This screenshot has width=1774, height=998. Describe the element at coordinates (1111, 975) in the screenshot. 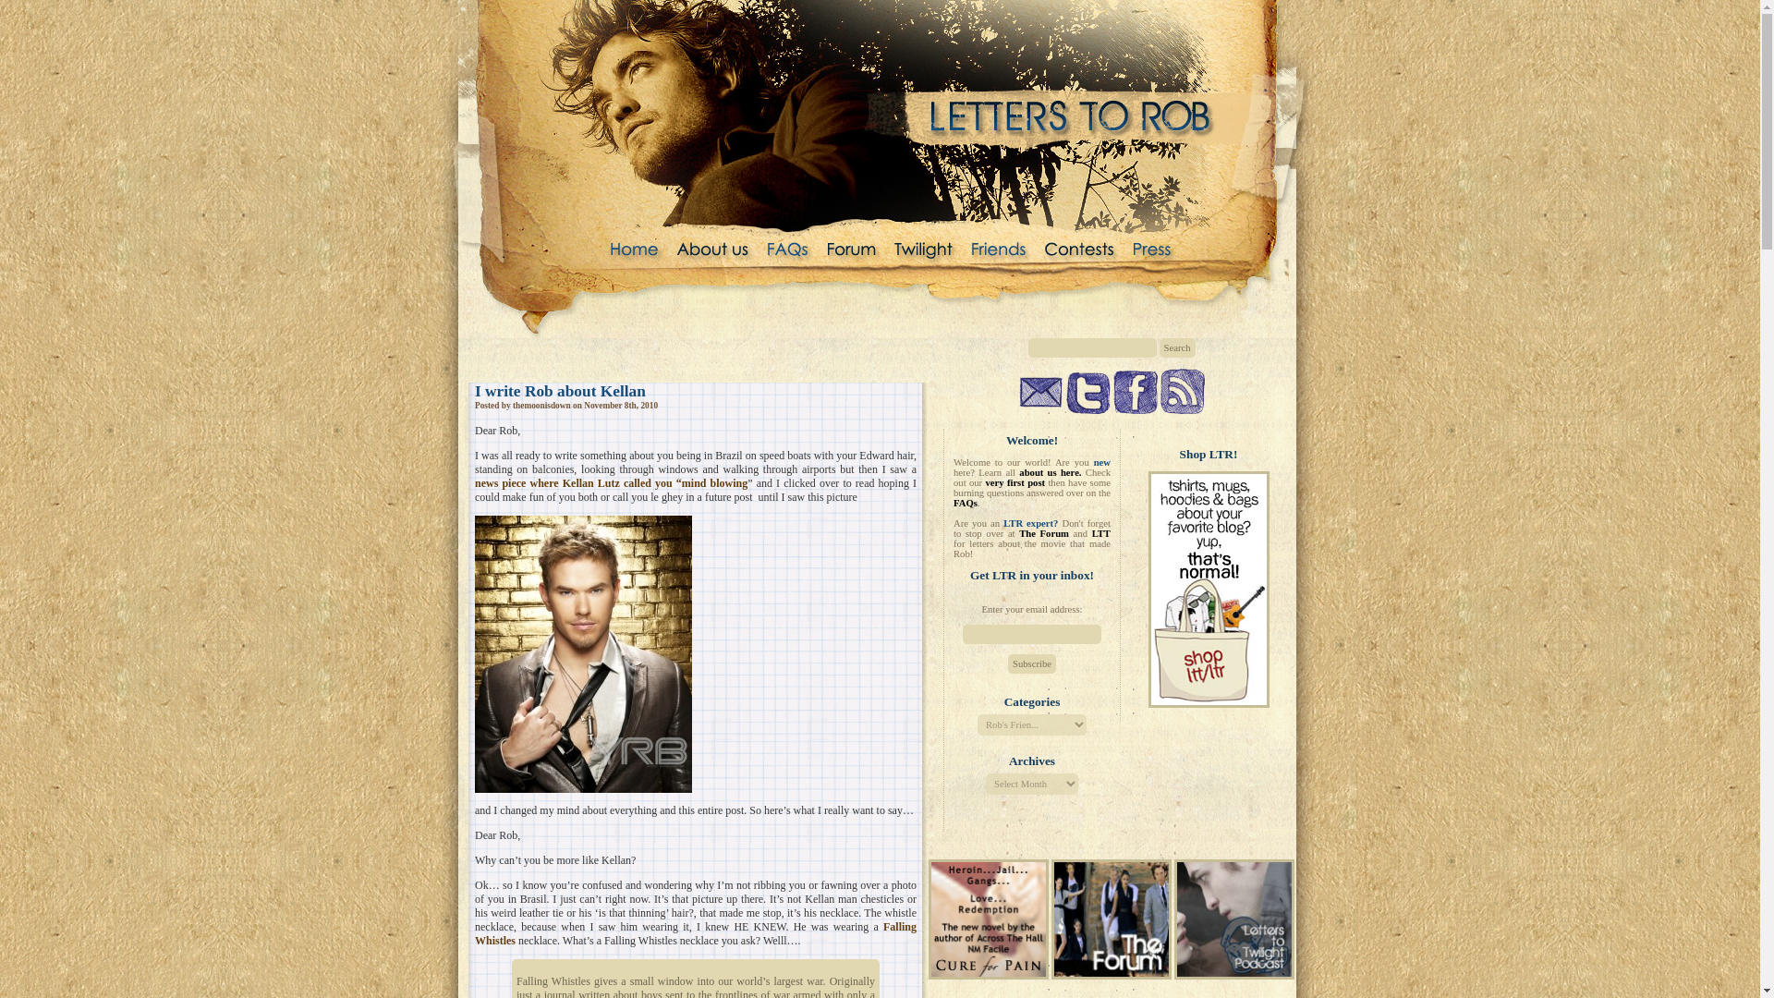

I see `LTT Forum` at that location.